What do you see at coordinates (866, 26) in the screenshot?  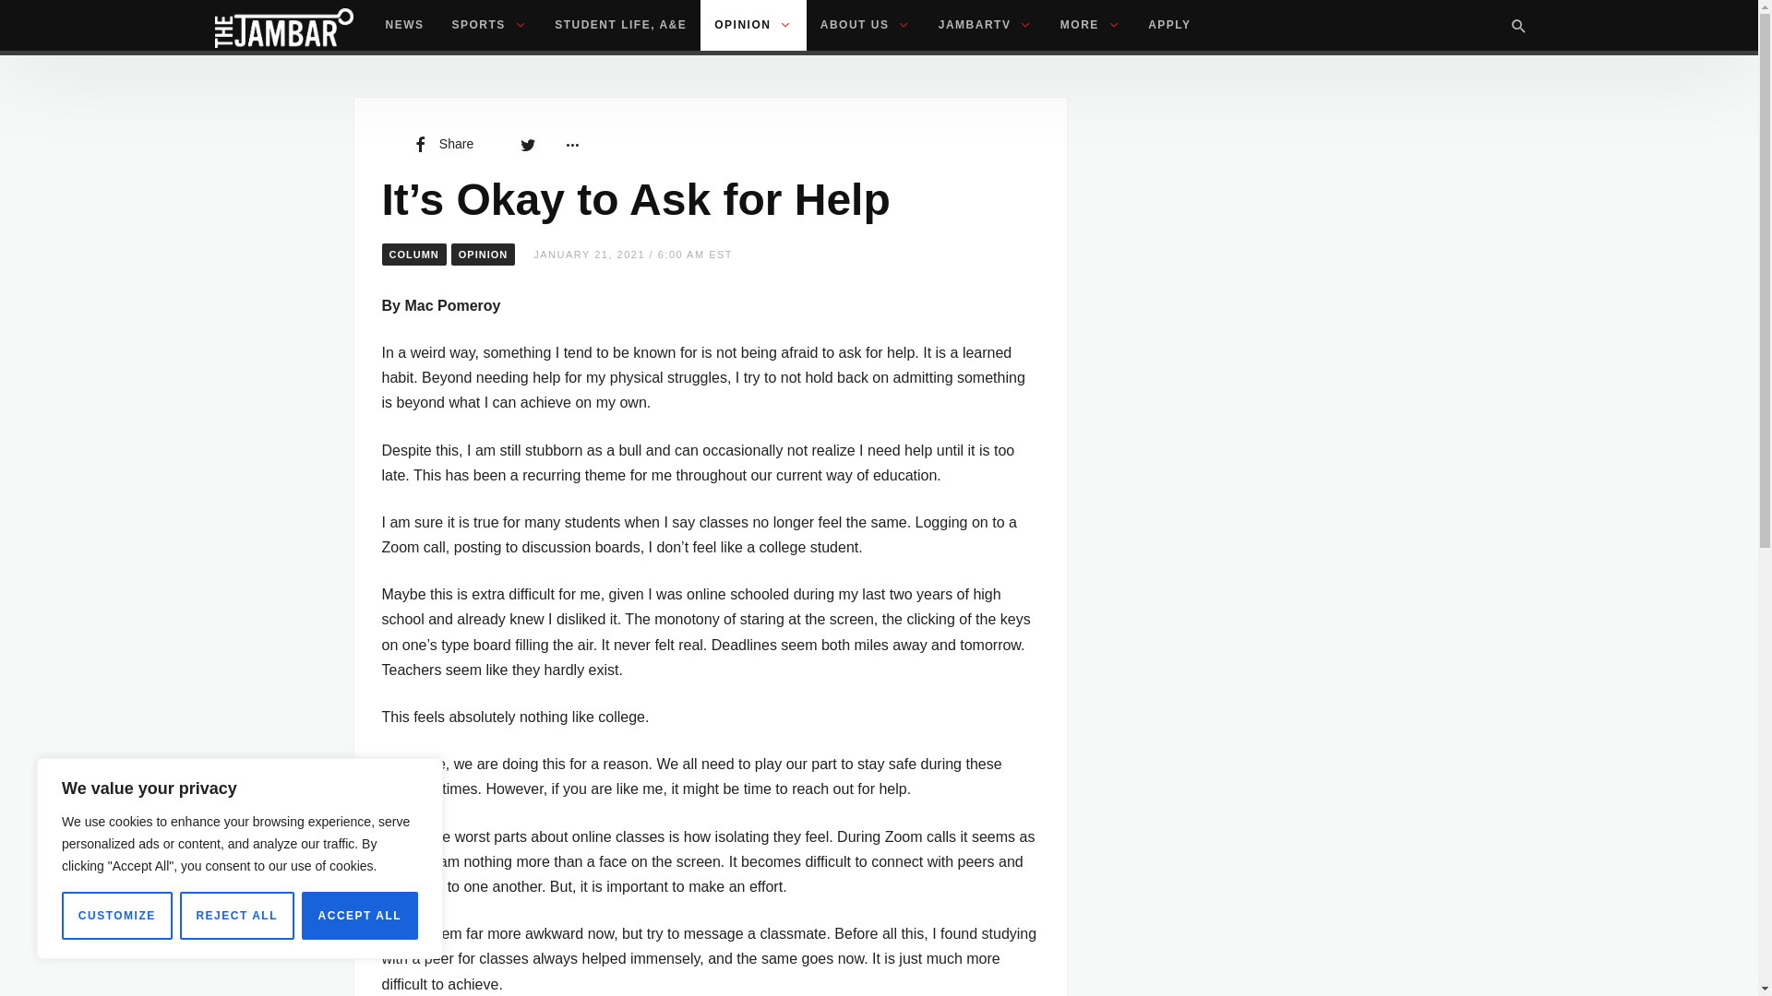 I see `ABOUT US` at bounding box center [866, 26].